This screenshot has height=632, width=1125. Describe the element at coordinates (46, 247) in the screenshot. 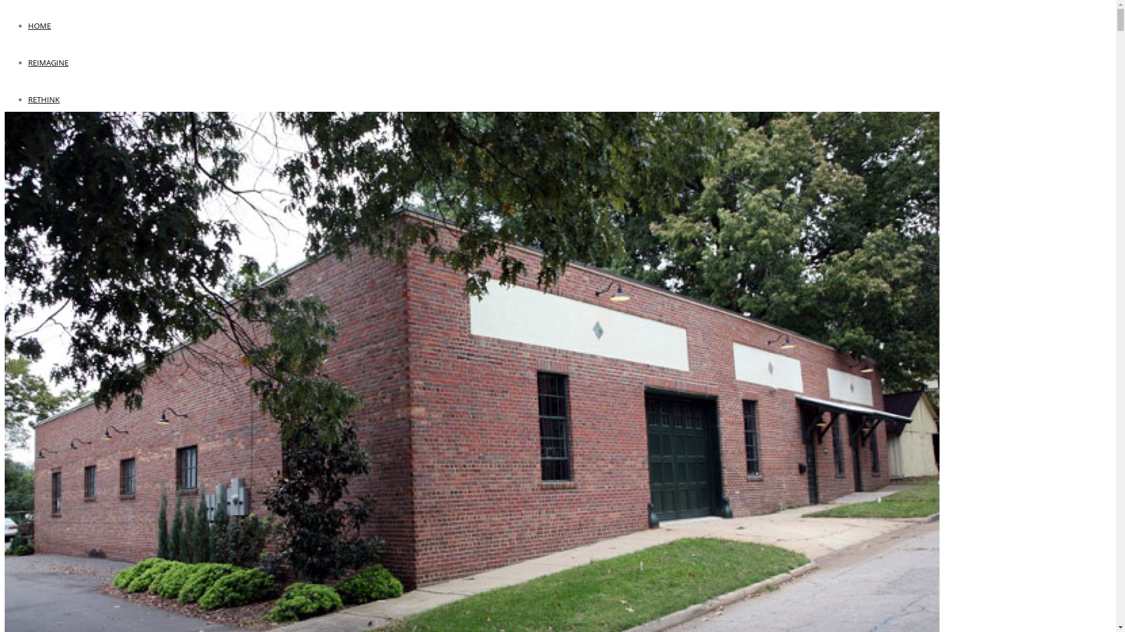

I see `REMODEL` at that location.